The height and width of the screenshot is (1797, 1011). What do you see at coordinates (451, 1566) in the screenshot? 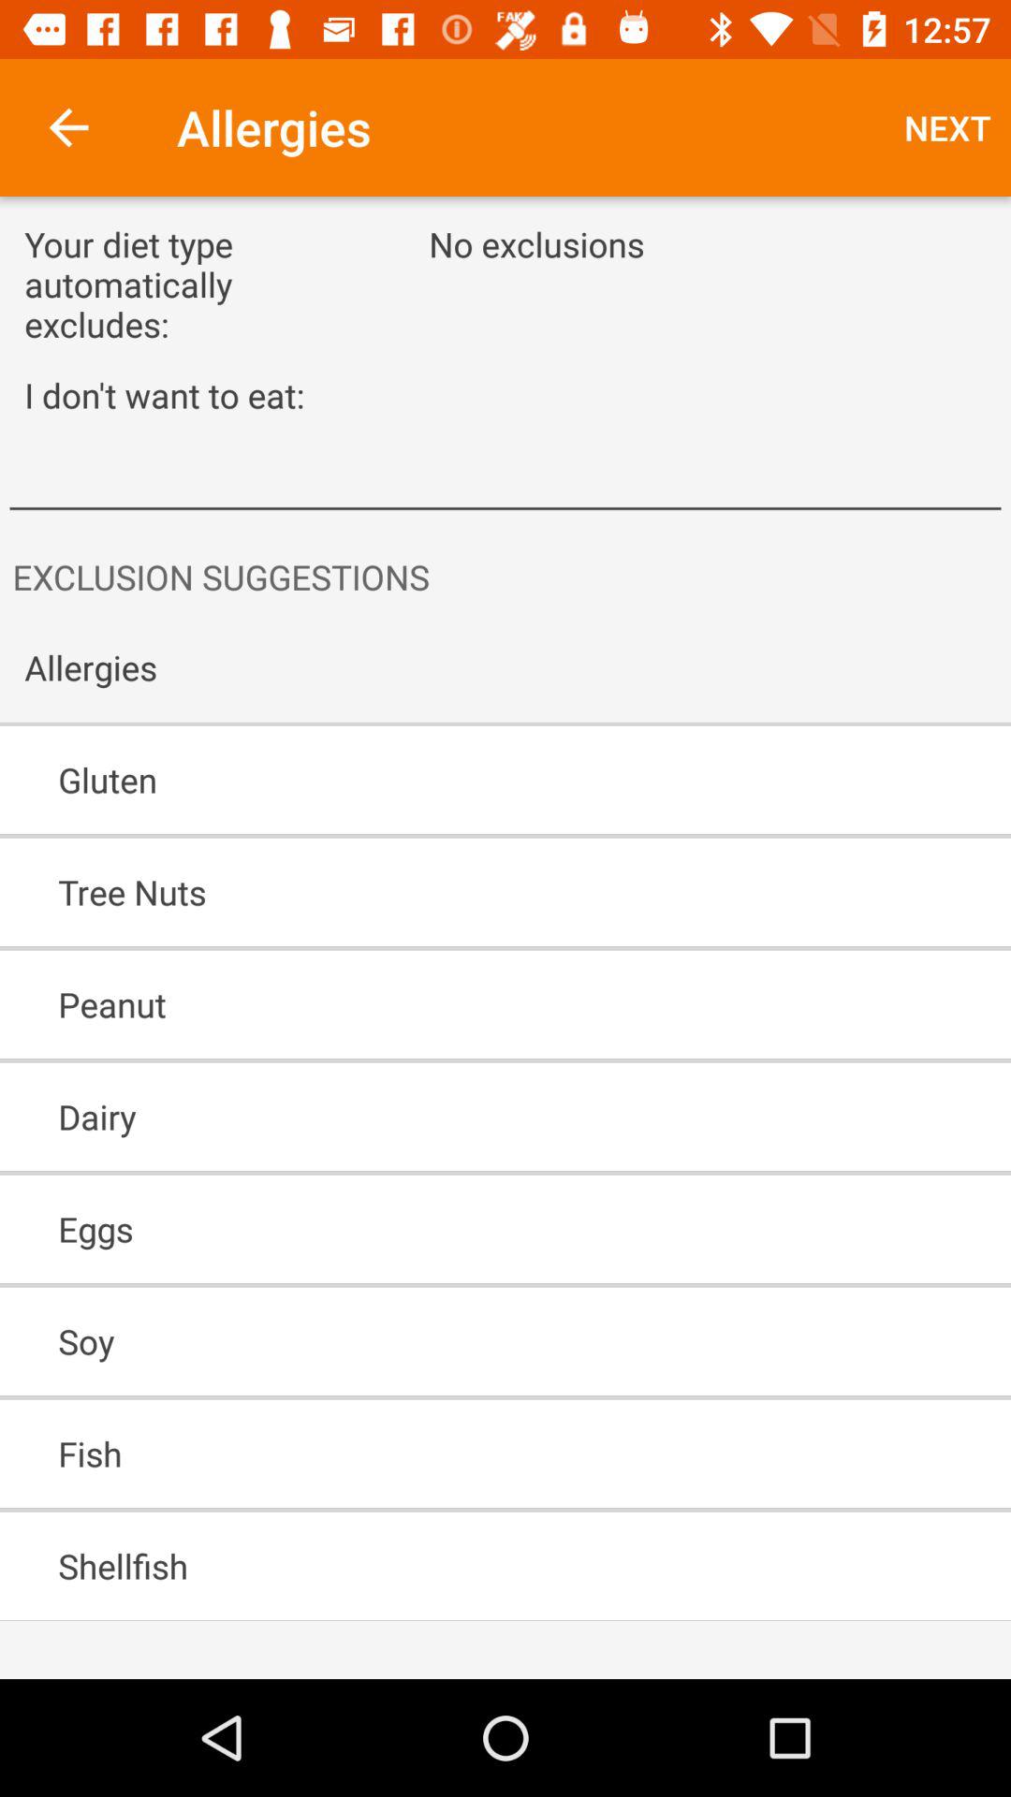
I see `jump until the     shellfish item` at bounding box center [451, 1566].